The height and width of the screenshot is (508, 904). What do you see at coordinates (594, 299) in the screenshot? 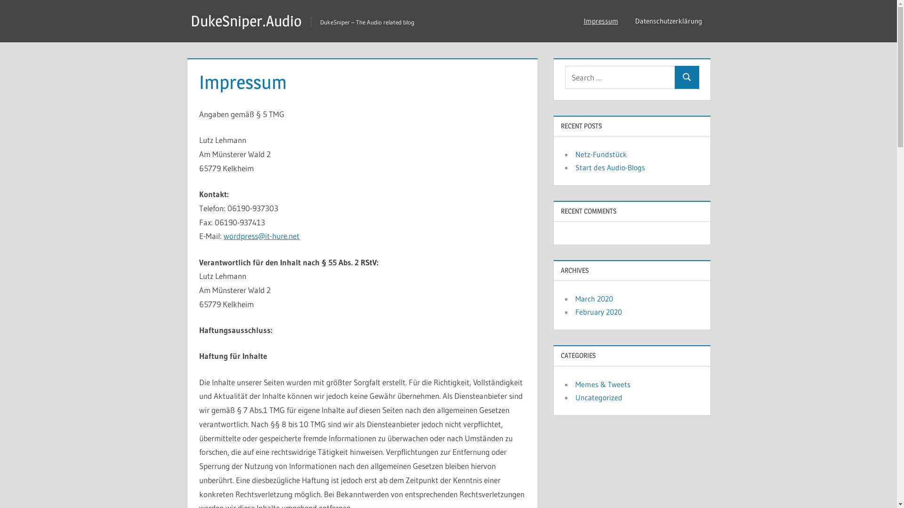
I see `March 2020` at bounding box center [594, 299].